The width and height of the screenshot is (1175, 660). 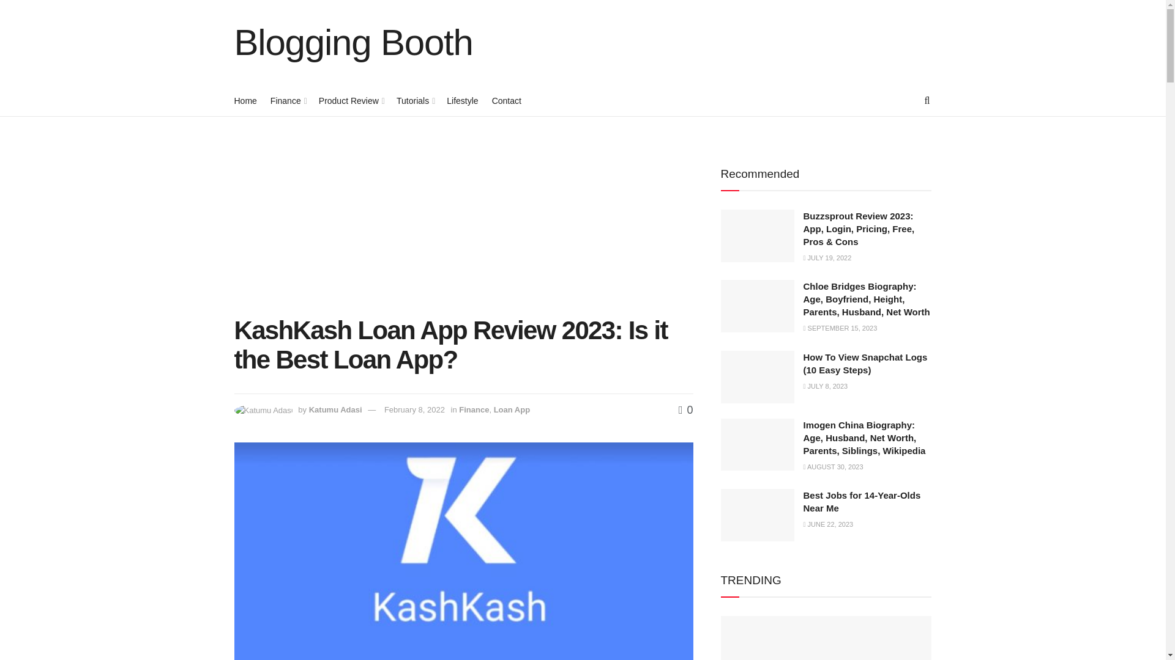 What do you see at coordinates (245, 101) in the screenshot?
I see `Home` at bounding box center [245, 101].